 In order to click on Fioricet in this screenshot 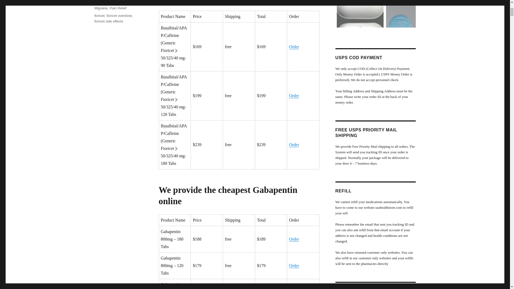, I will do `click(131, 3)`.